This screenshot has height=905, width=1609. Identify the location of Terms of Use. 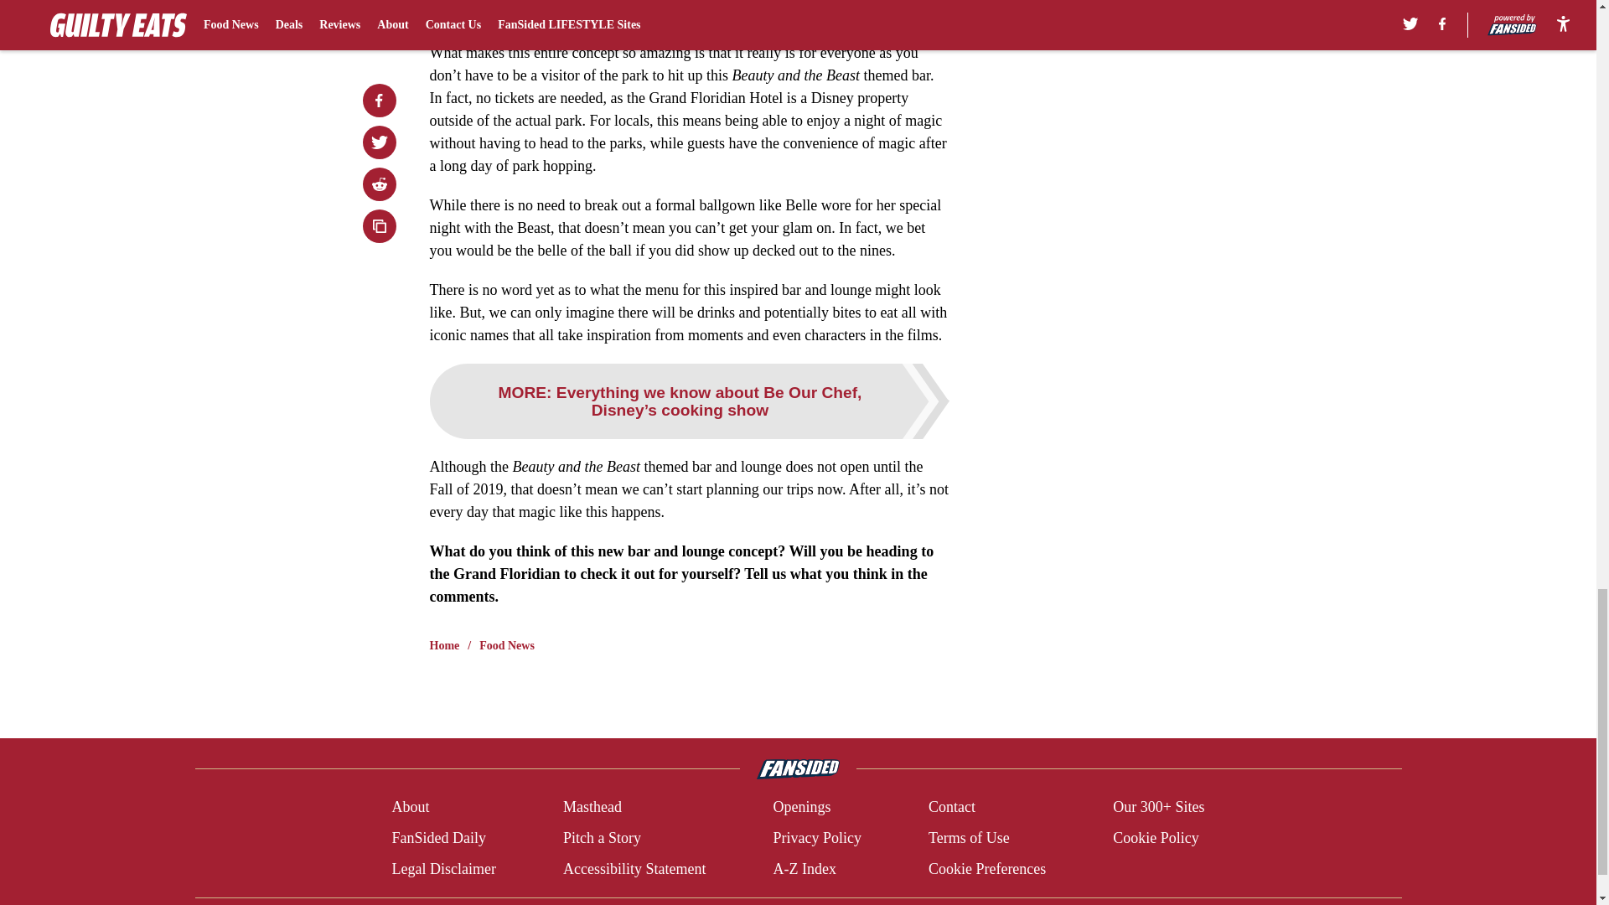
(969, 838).